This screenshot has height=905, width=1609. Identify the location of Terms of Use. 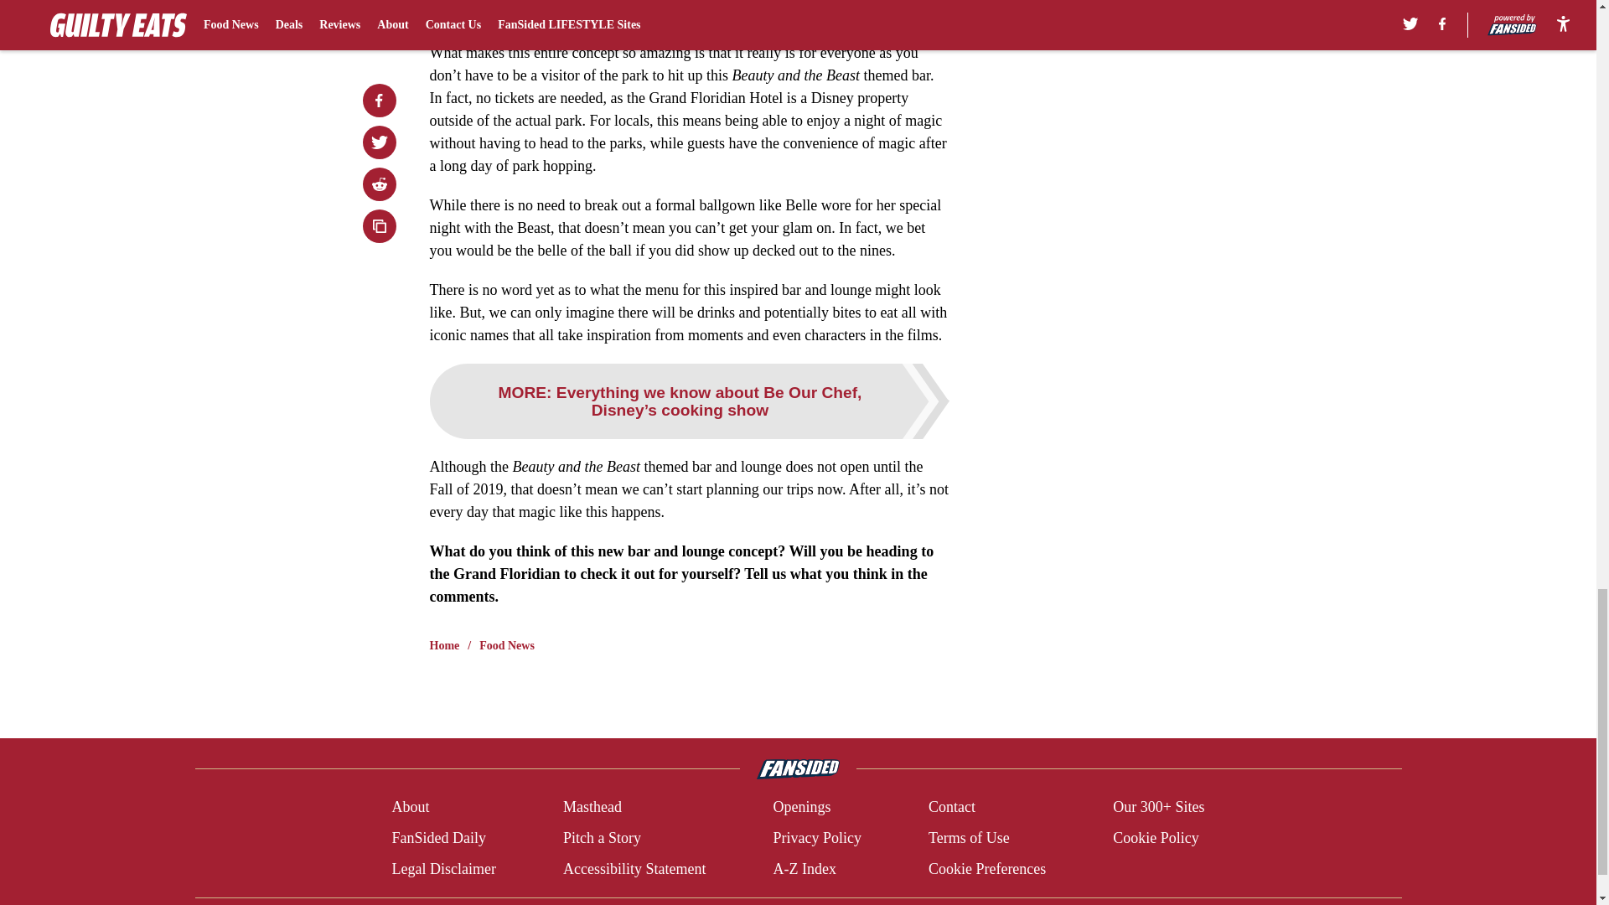
(969, 838).